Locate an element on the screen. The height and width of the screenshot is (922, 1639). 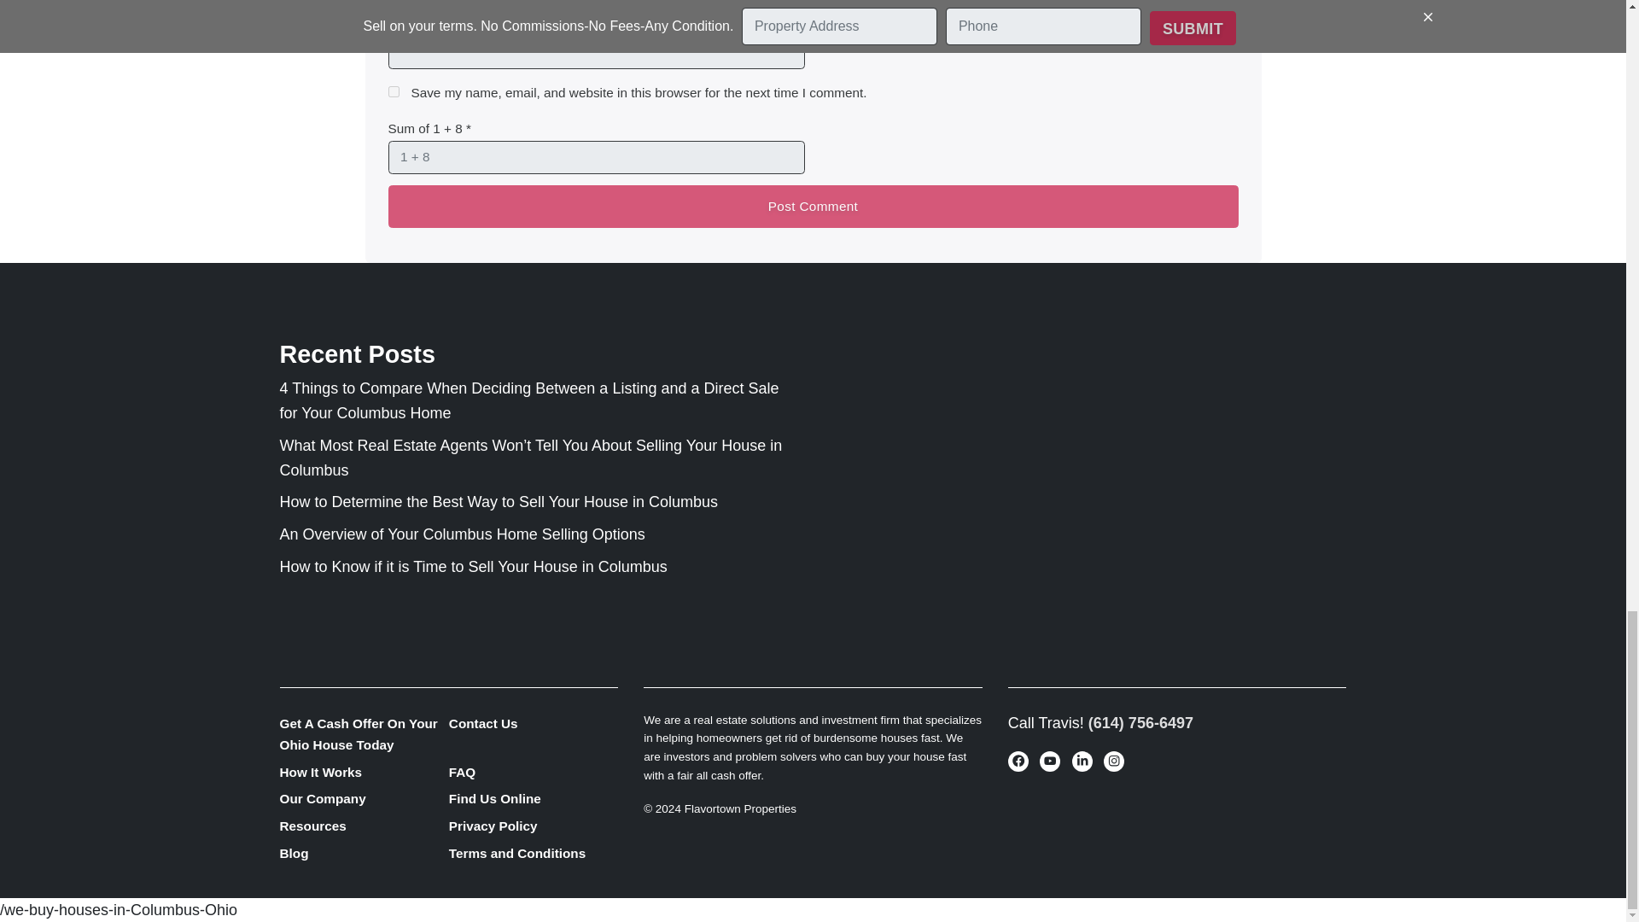
An Overview of Your Columbus Home Selling Options is located at coordinates (463, 534).